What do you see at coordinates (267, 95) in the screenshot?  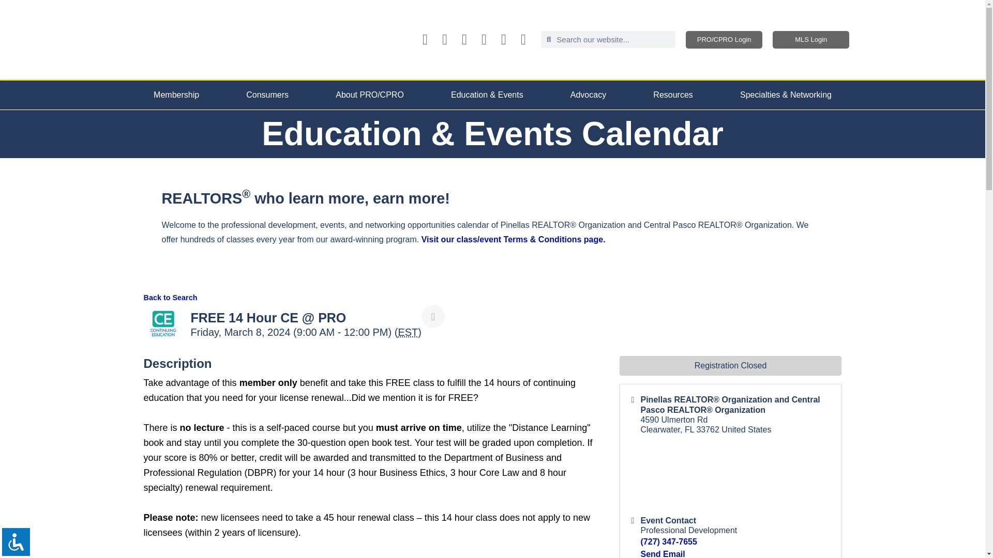 I see `Consumers` at bounding box center [267, 95].